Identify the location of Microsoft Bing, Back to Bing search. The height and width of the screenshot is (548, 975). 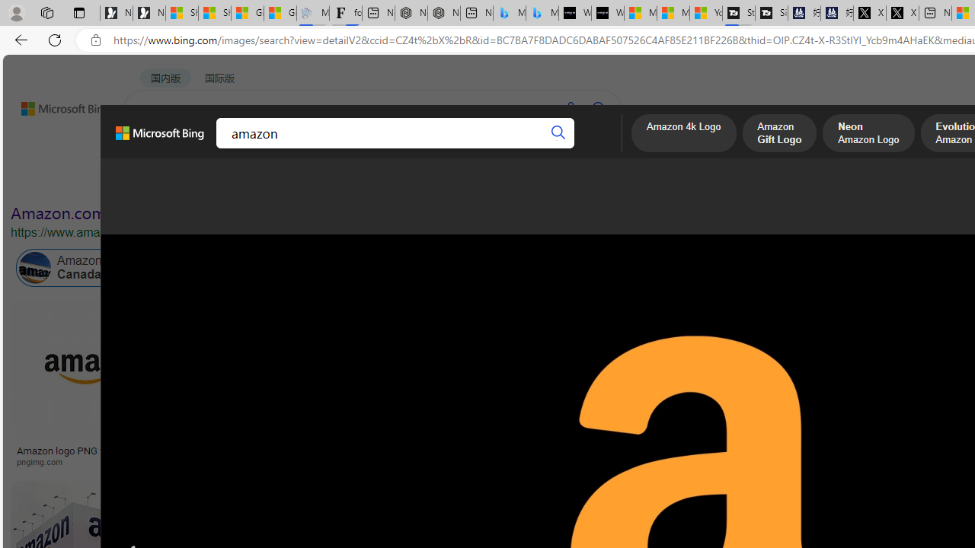
(159, 139).